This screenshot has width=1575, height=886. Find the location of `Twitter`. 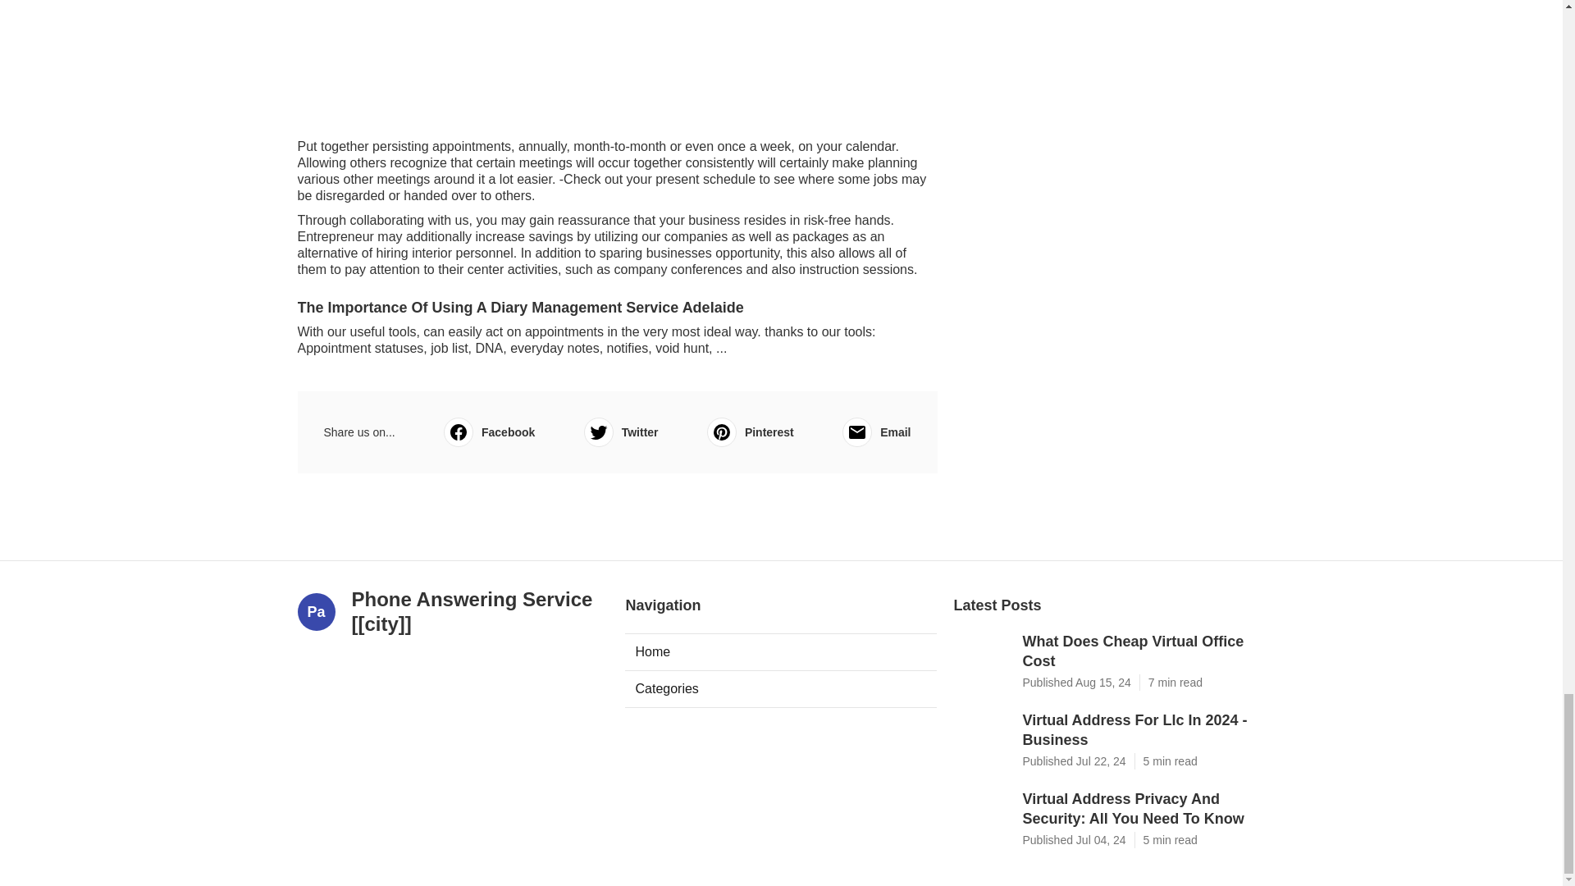

Twitter is located at coordinates (621, 432).